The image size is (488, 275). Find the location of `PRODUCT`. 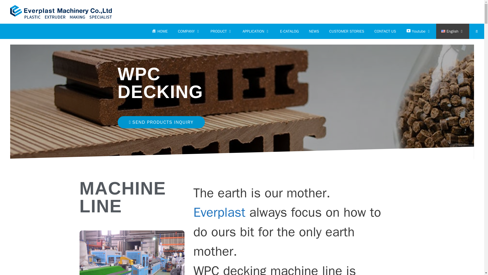

PRODUCT is located at coordinates (221, 31).